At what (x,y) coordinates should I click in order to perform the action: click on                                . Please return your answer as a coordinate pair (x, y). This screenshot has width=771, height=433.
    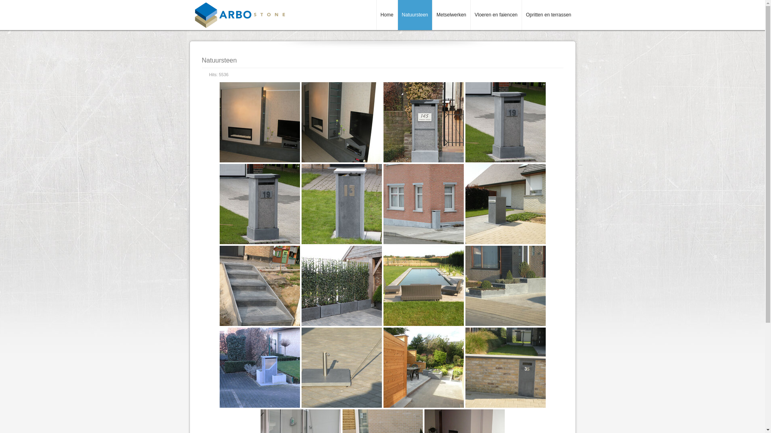
    Looking at the image, I should click on (341, 286).